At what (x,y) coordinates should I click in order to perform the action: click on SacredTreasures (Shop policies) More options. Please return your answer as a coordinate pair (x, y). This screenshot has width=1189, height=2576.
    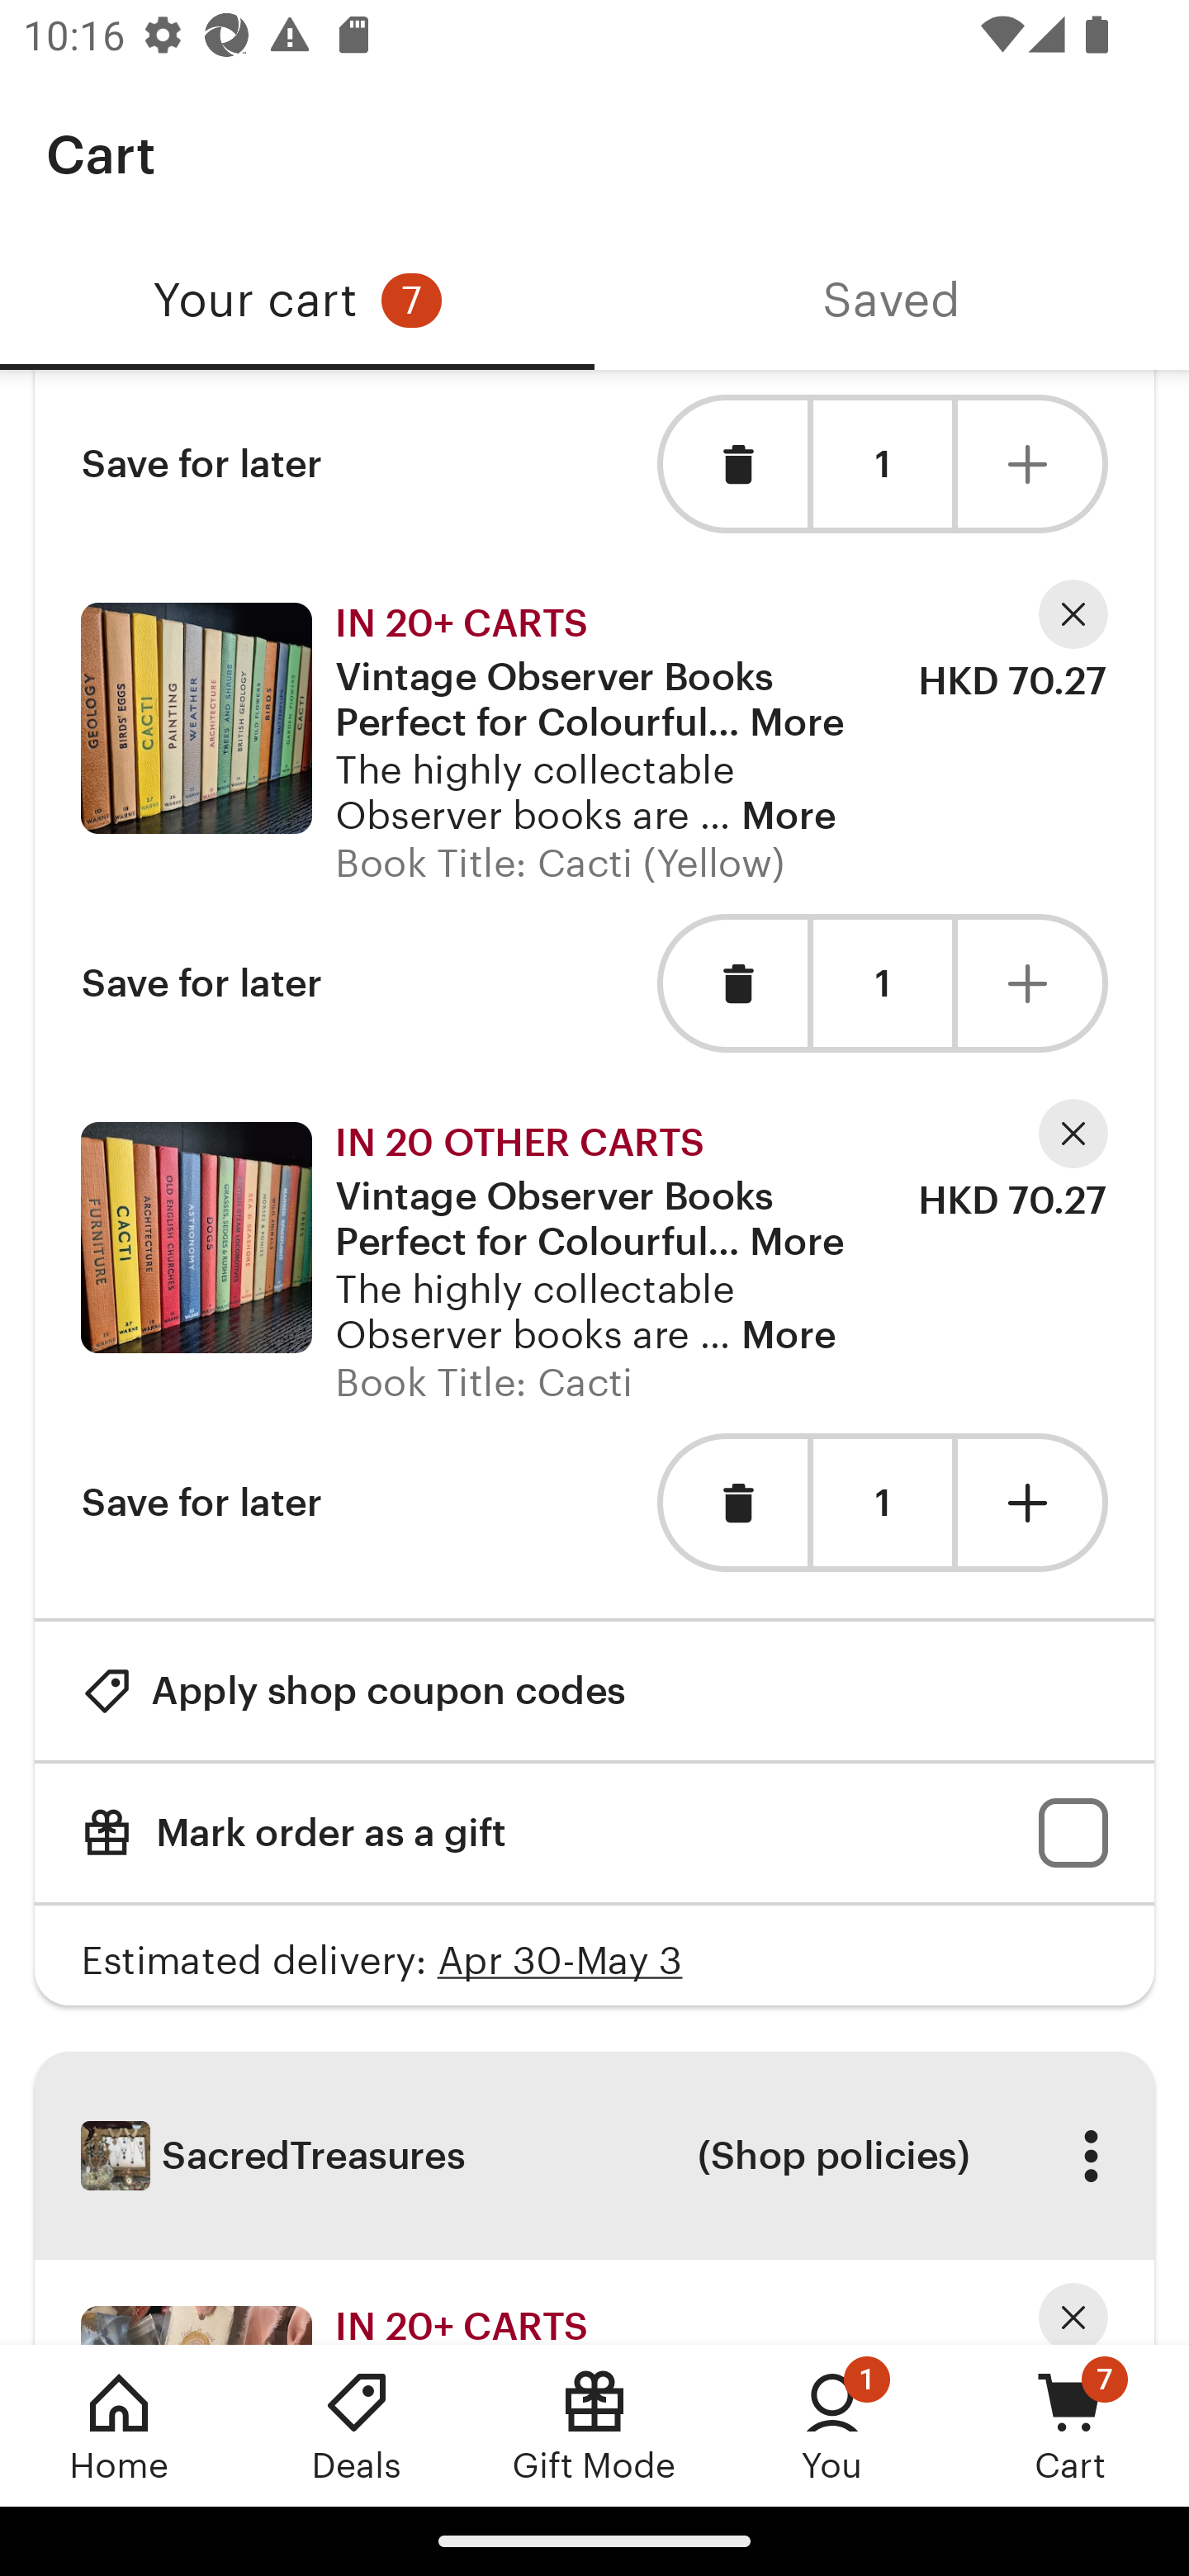
    Looking at the image, I should click on (594, 2155).